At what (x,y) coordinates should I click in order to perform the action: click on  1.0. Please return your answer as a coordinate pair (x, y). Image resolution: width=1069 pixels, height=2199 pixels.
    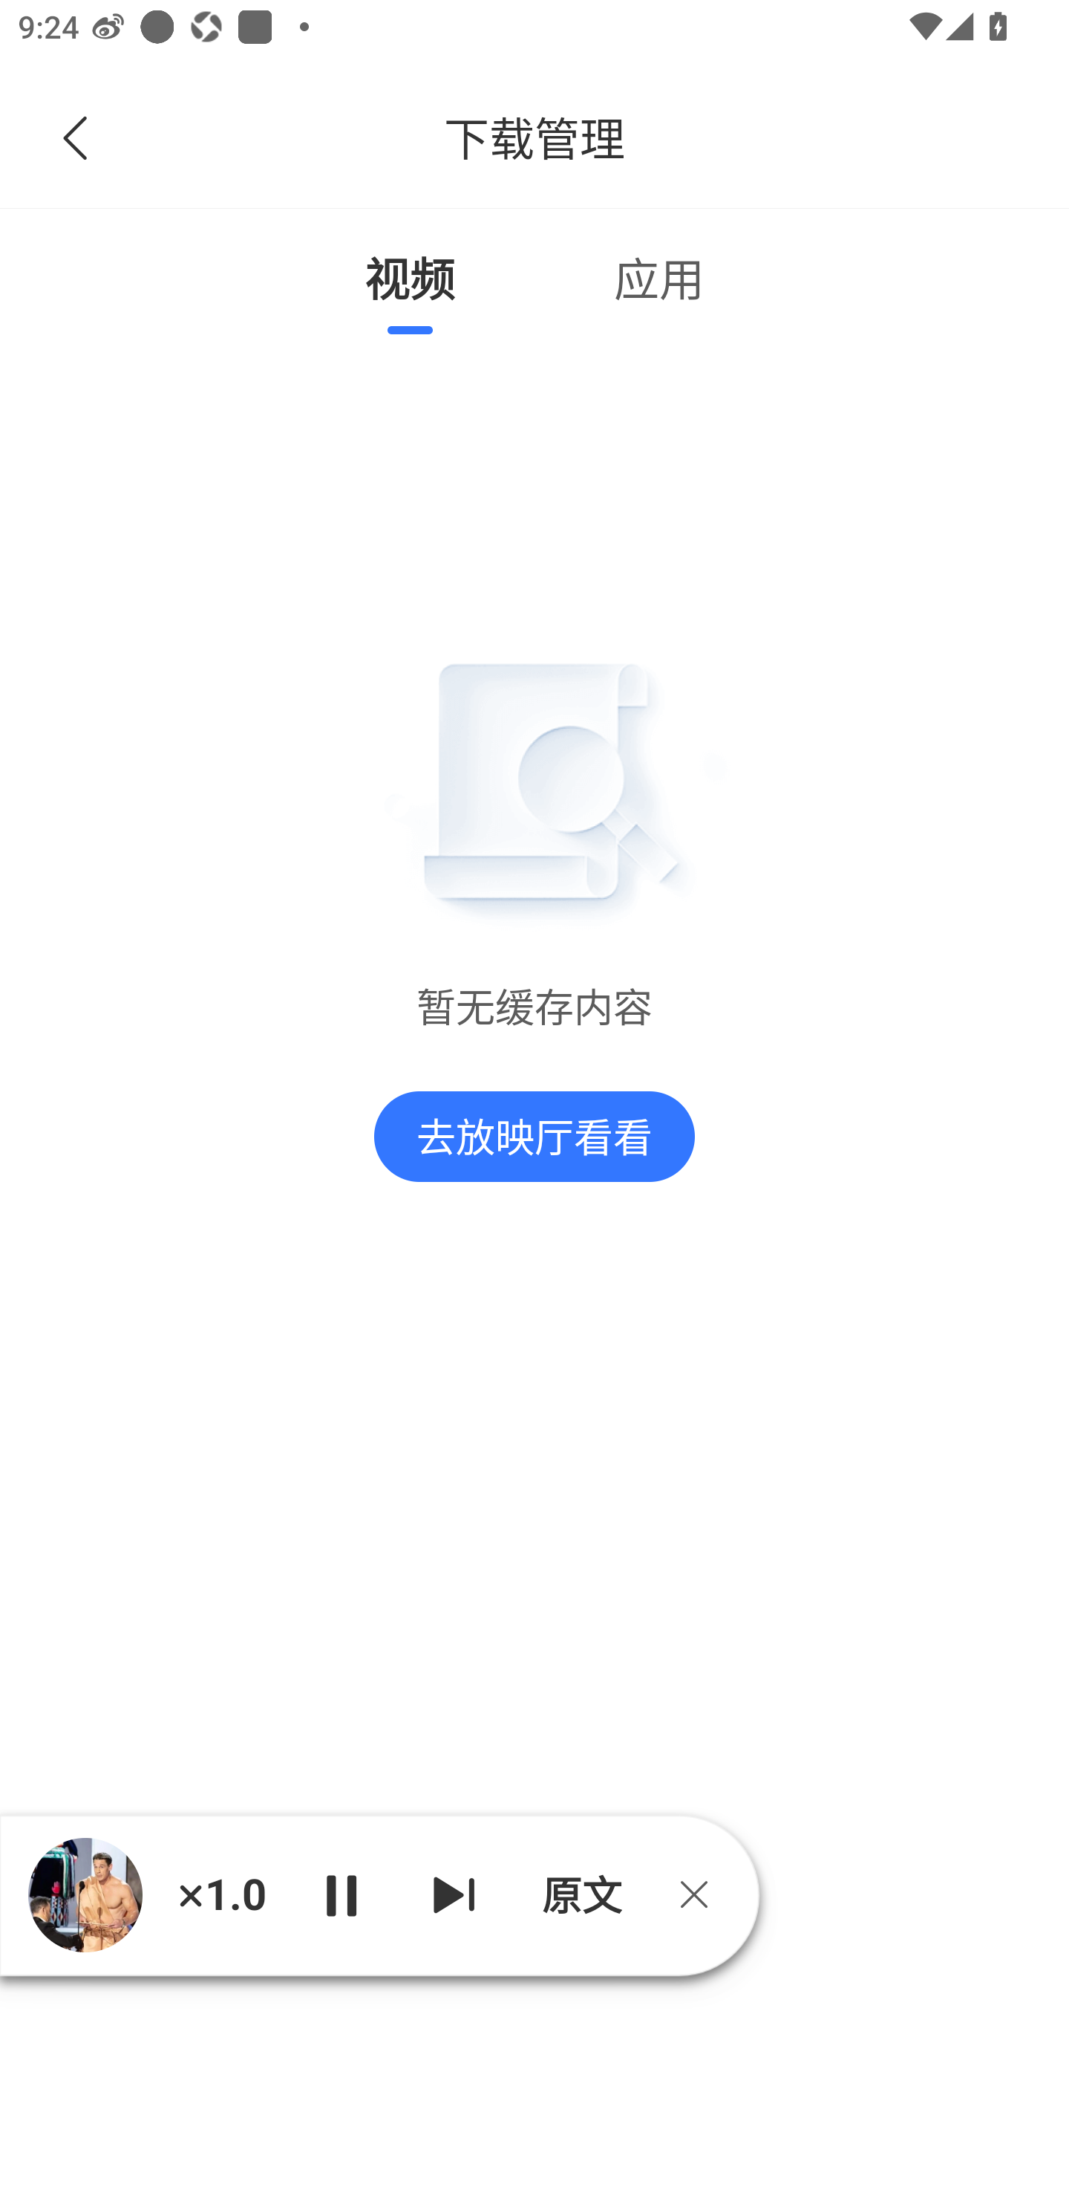
    Looking at the image, I should click on (221, 1895).